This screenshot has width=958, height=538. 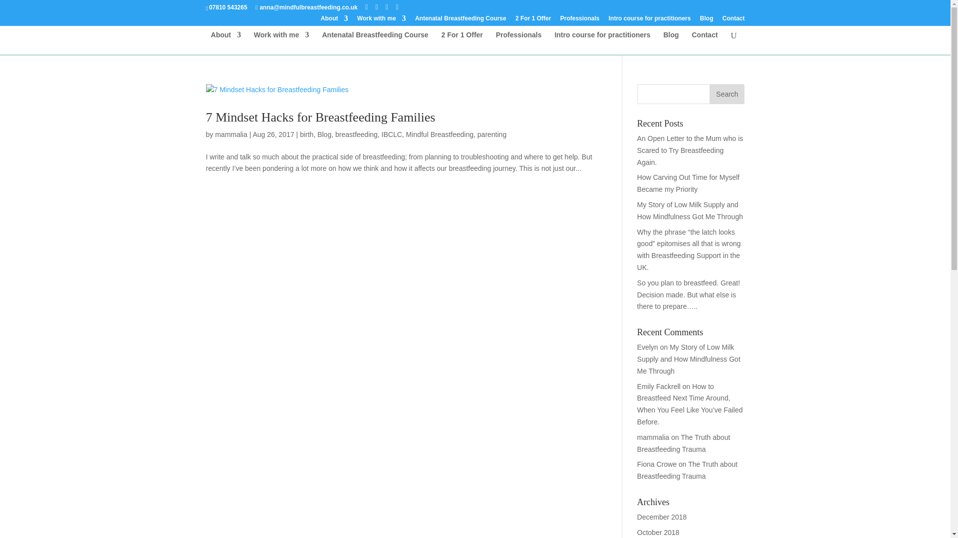 I want to click on Professionals, so click(x=580, y=20).